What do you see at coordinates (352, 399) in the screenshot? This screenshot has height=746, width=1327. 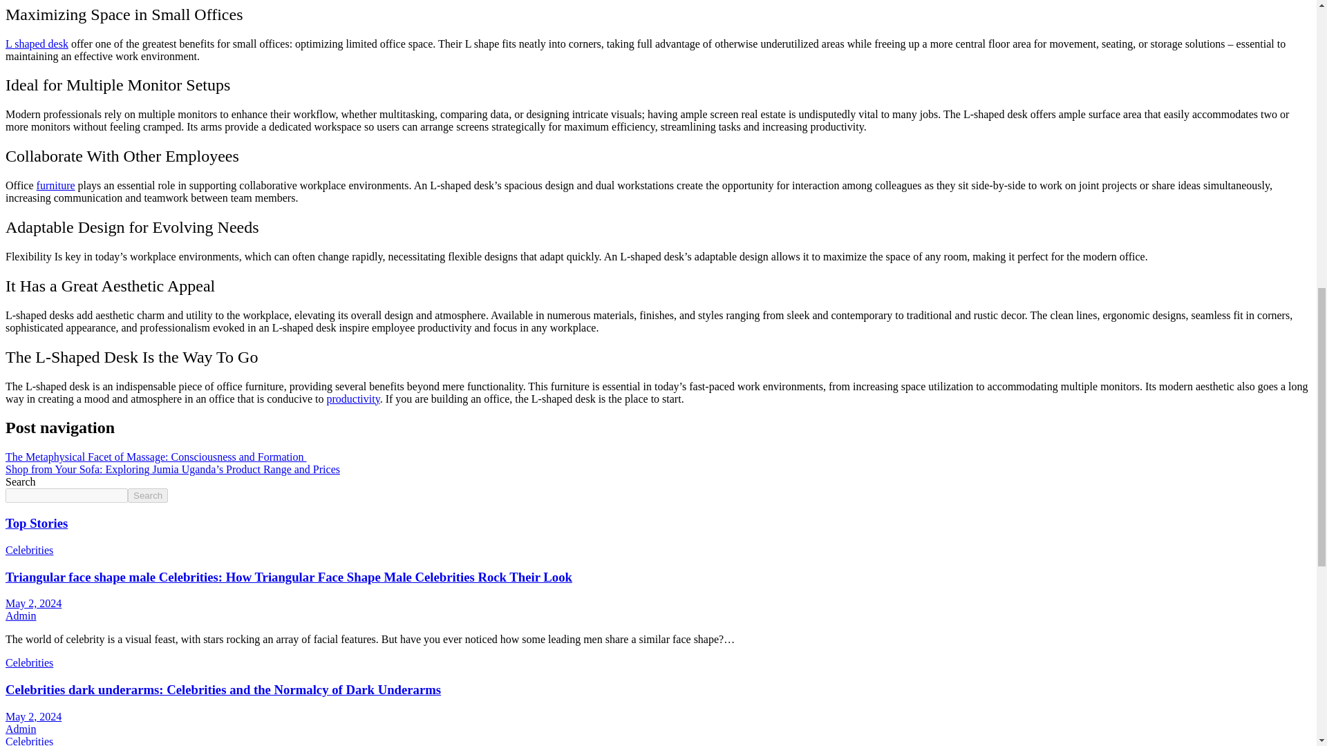 I see `productivity` at bounding box center [352, 399].